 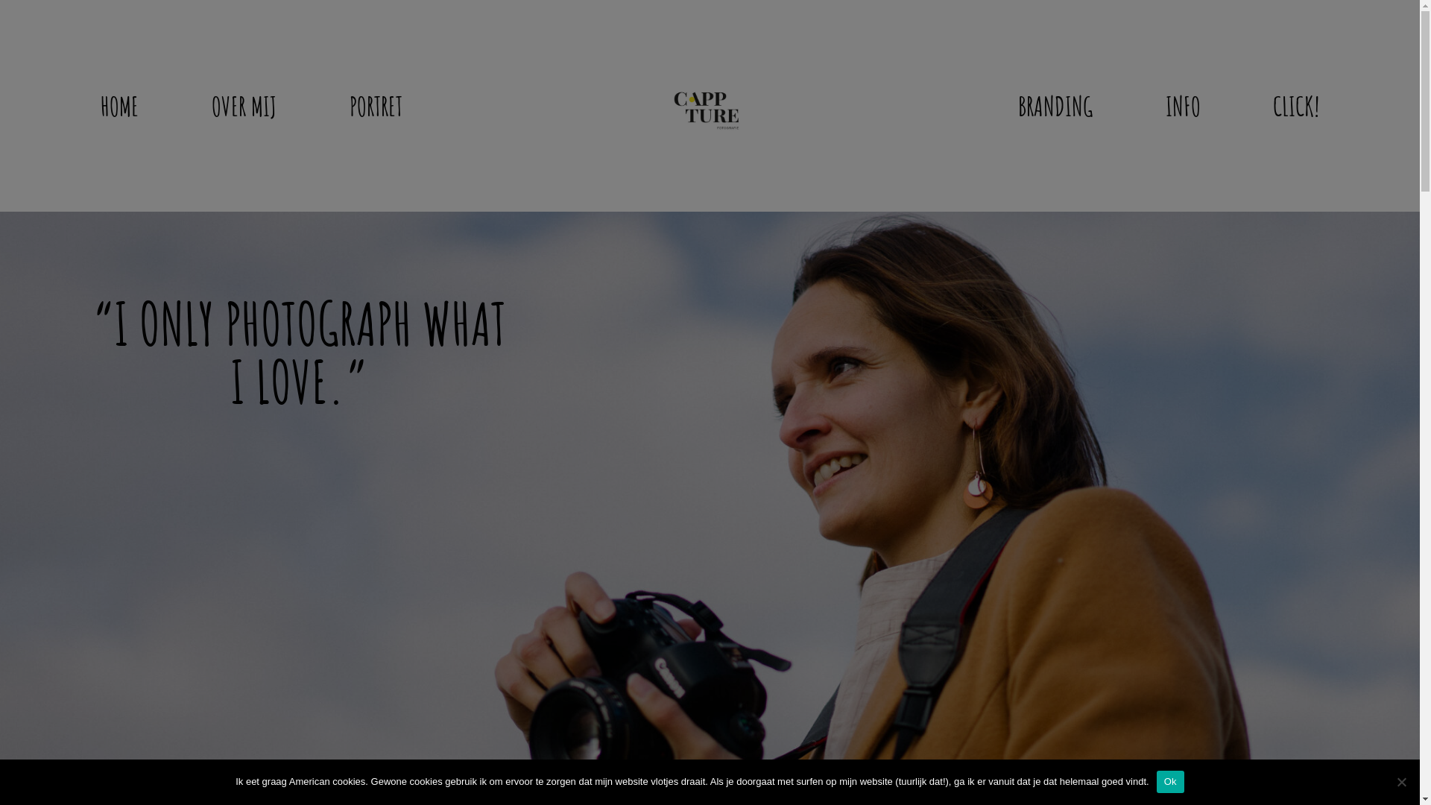 I want to click on HOME, so click(x=119, y=106).